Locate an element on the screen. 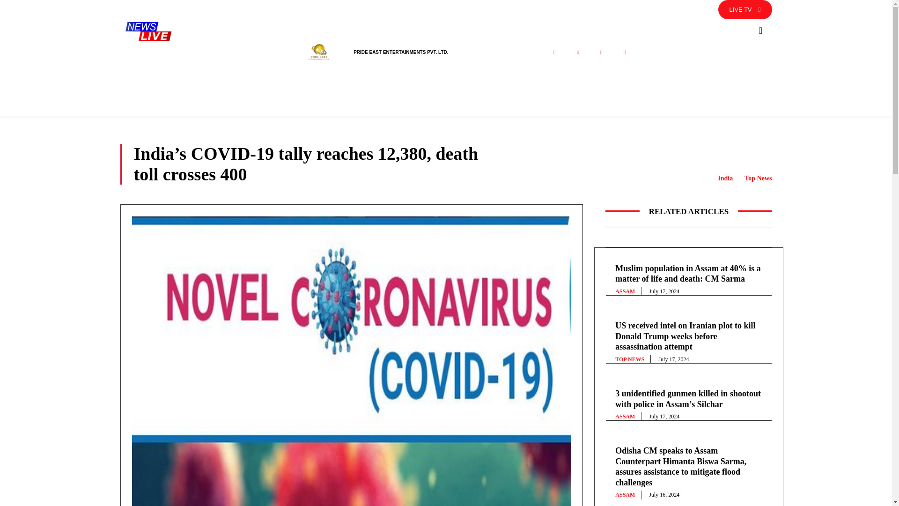  Youtube is located at coordinates (624, 52).